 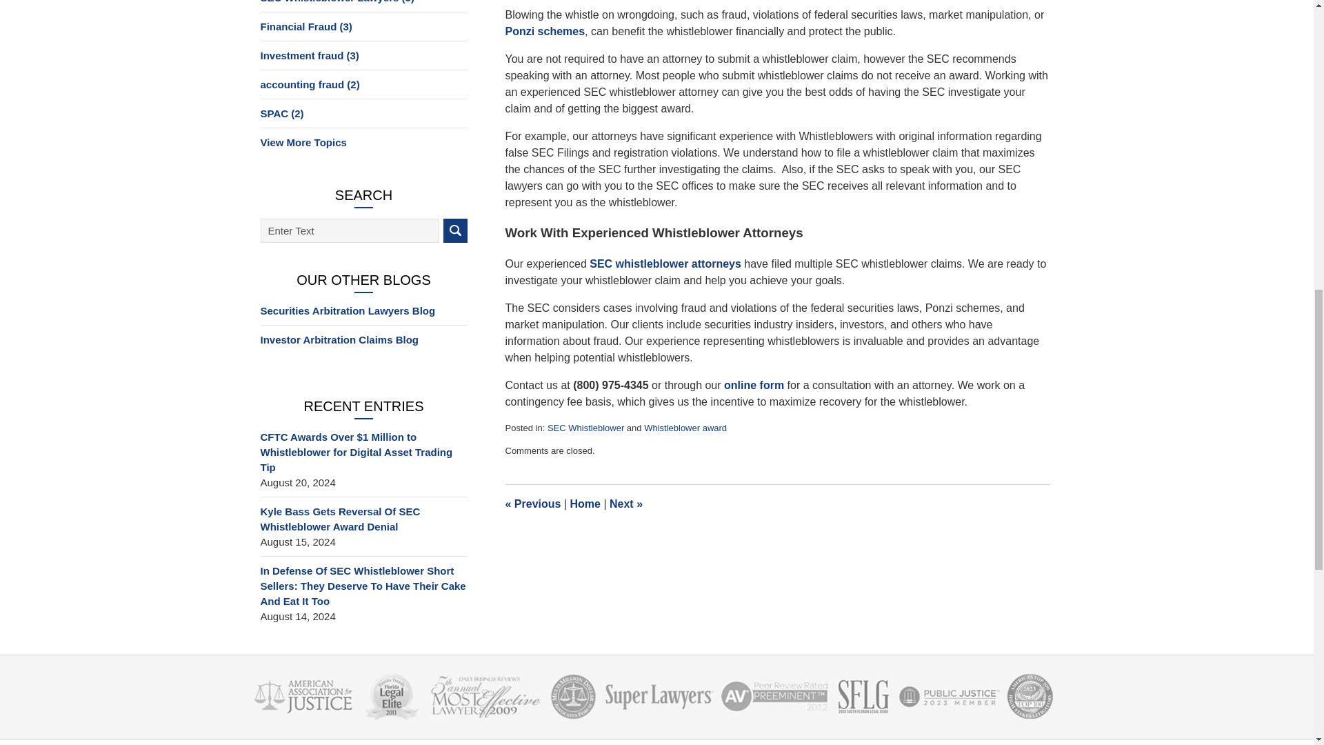 I want to click on Home, so click(x=584, y=504).